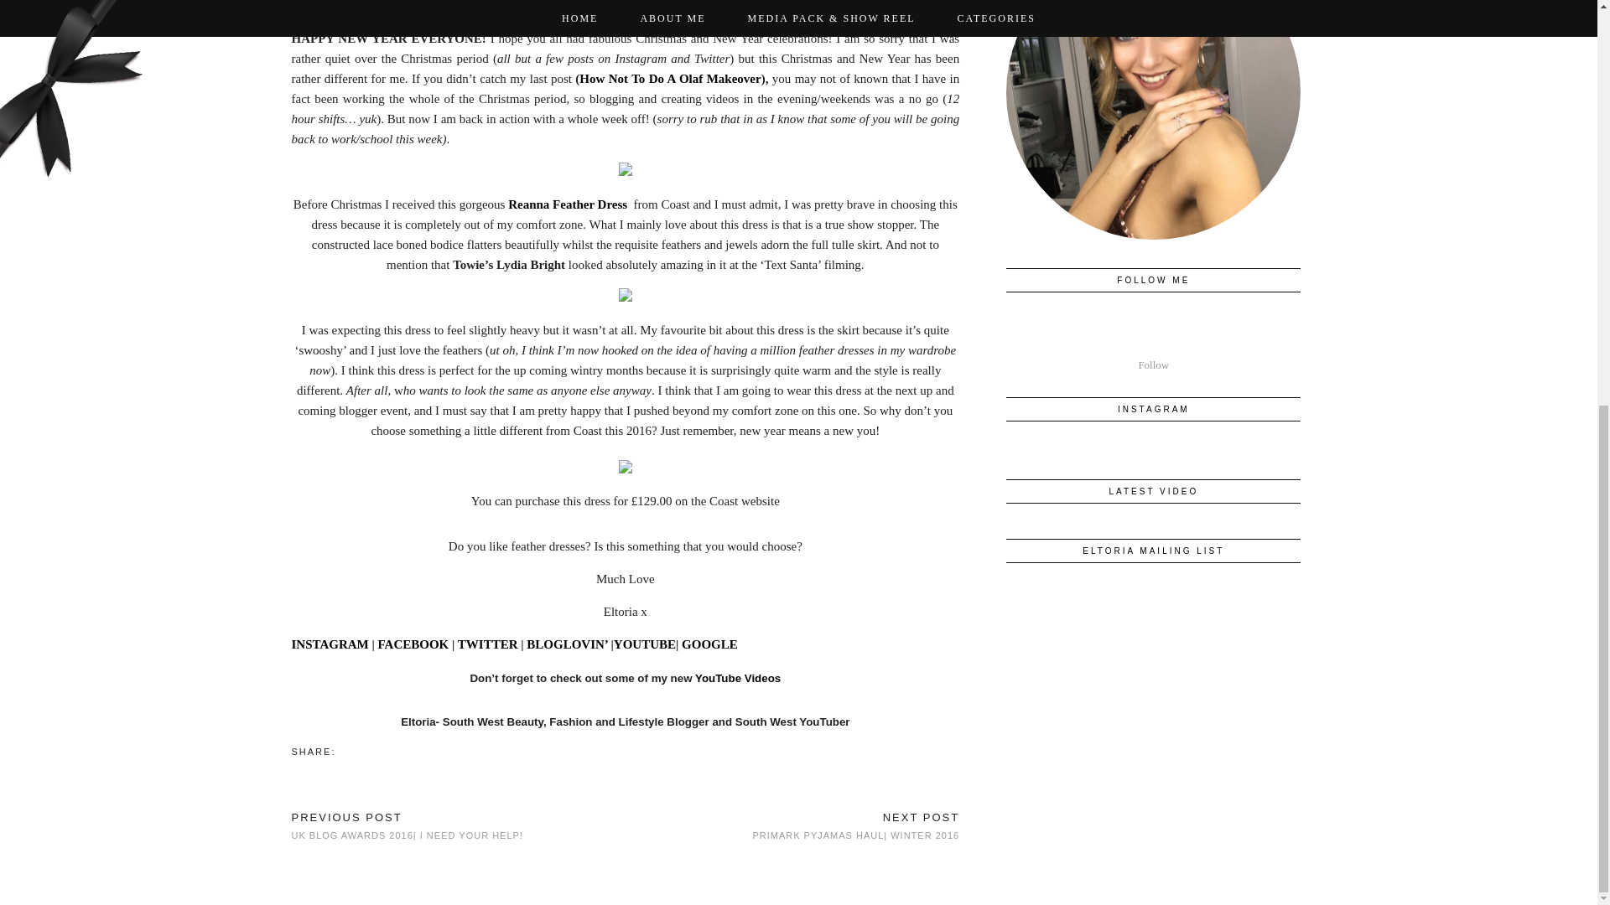  Describe the element at coordinates (488, 644) in the screenshot. I see `TWITTER` at that location.